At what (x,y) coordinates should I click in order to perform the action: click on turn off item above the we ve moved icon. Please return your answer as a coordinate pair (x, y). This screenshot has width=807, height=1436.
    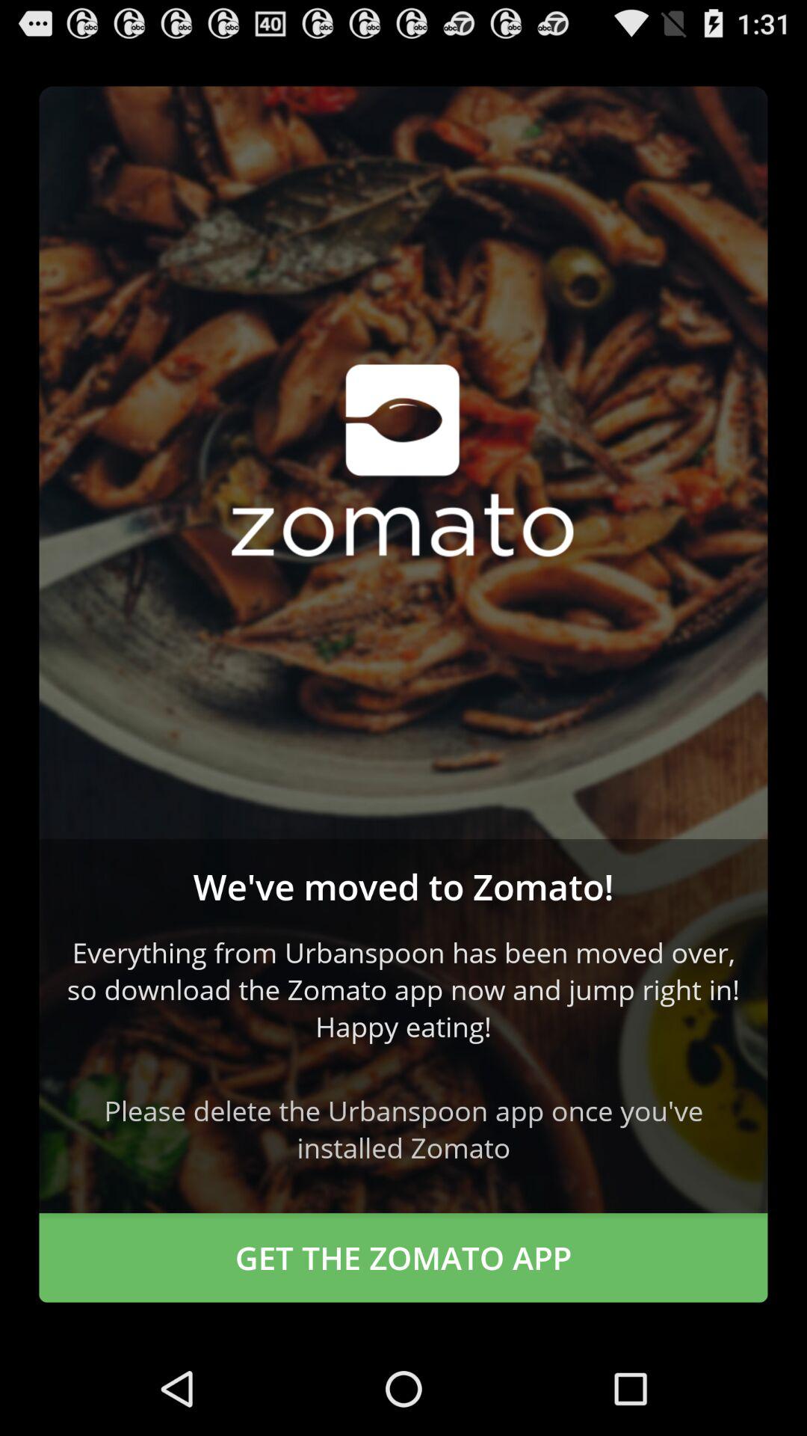
    Looking at the image, I should click on (403, 462).